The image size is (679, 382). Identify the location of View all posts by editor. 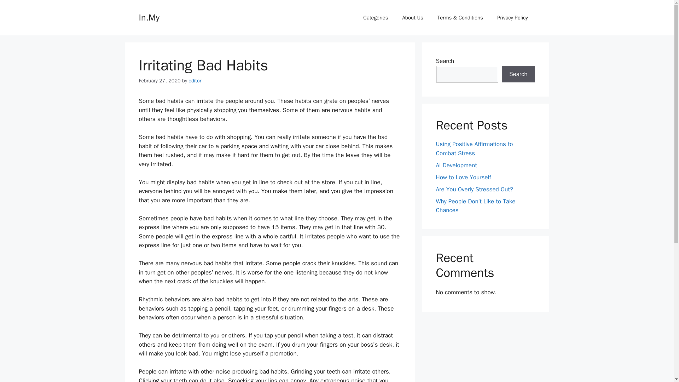
(195, 81).